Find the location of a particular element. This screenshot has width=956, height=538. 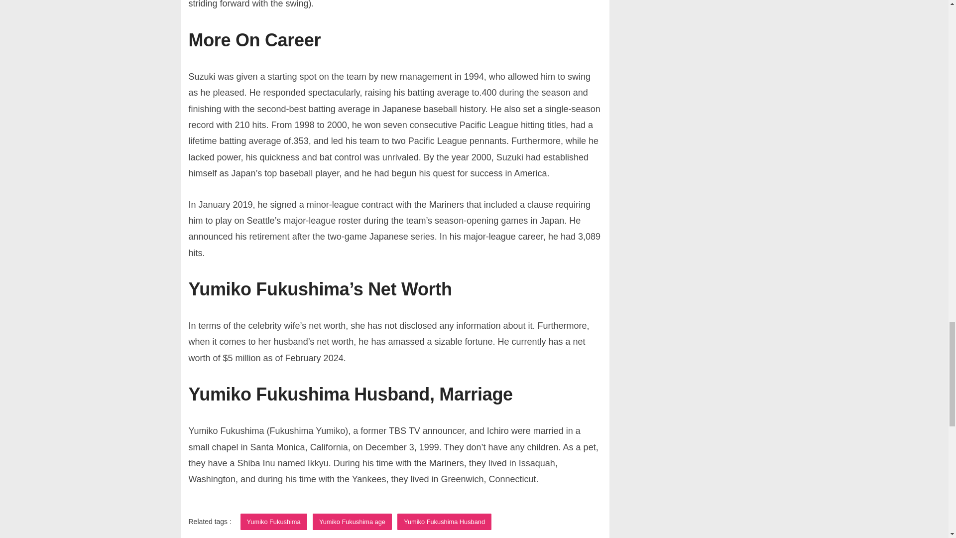

Yumiko Fukushima is located at coordinates (274, 522).